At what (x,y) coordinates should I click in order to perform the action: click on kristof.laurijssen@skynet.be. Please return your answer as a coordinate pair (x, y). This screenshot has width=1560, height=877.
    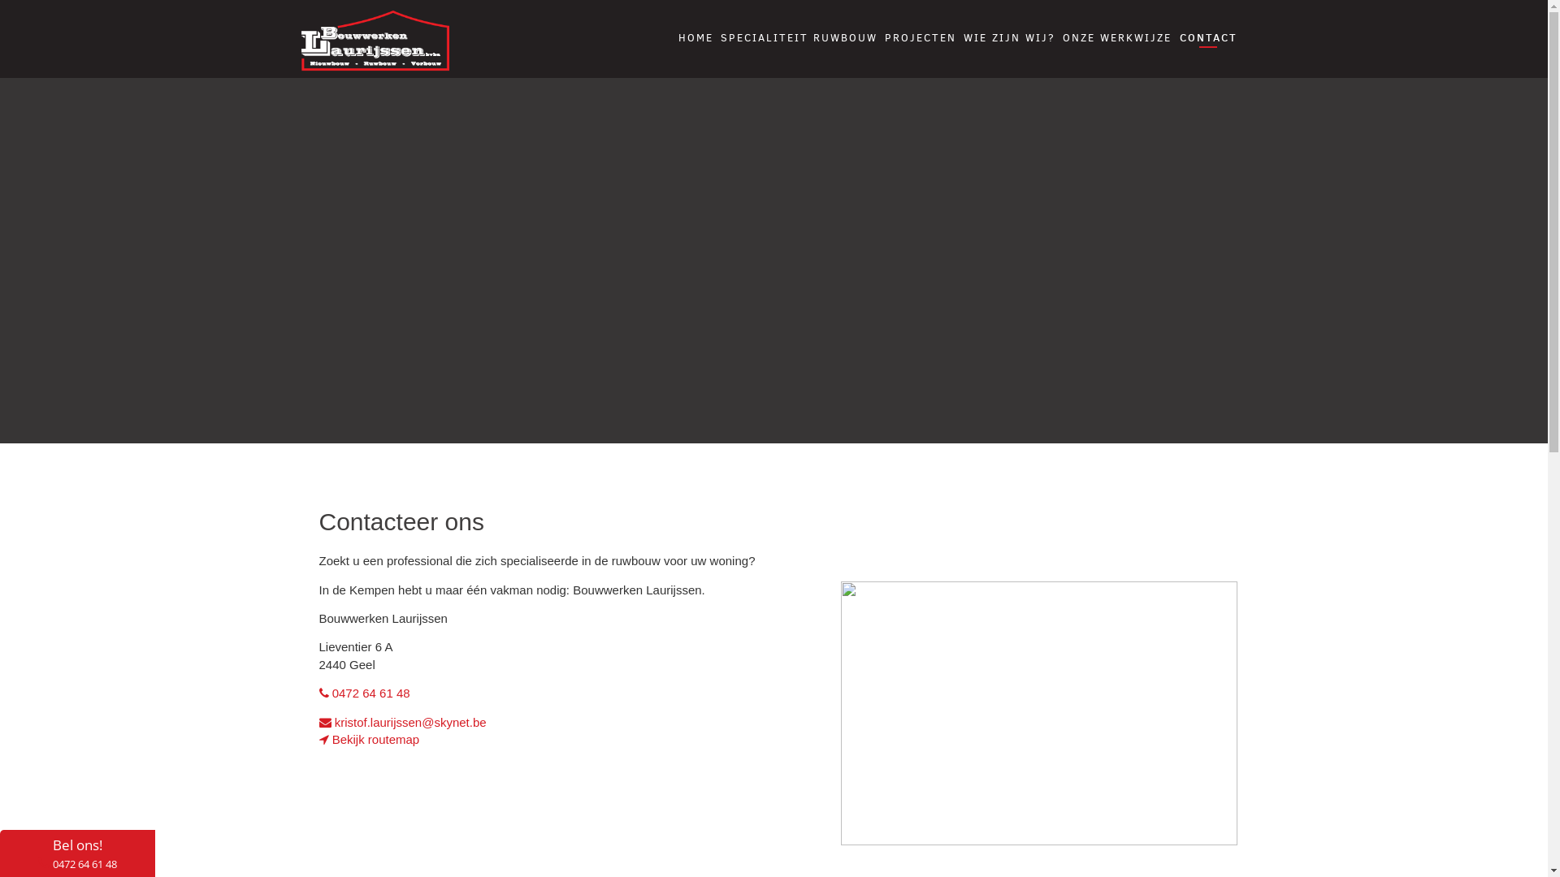
    Looking at the image, I should click on (411, 723).